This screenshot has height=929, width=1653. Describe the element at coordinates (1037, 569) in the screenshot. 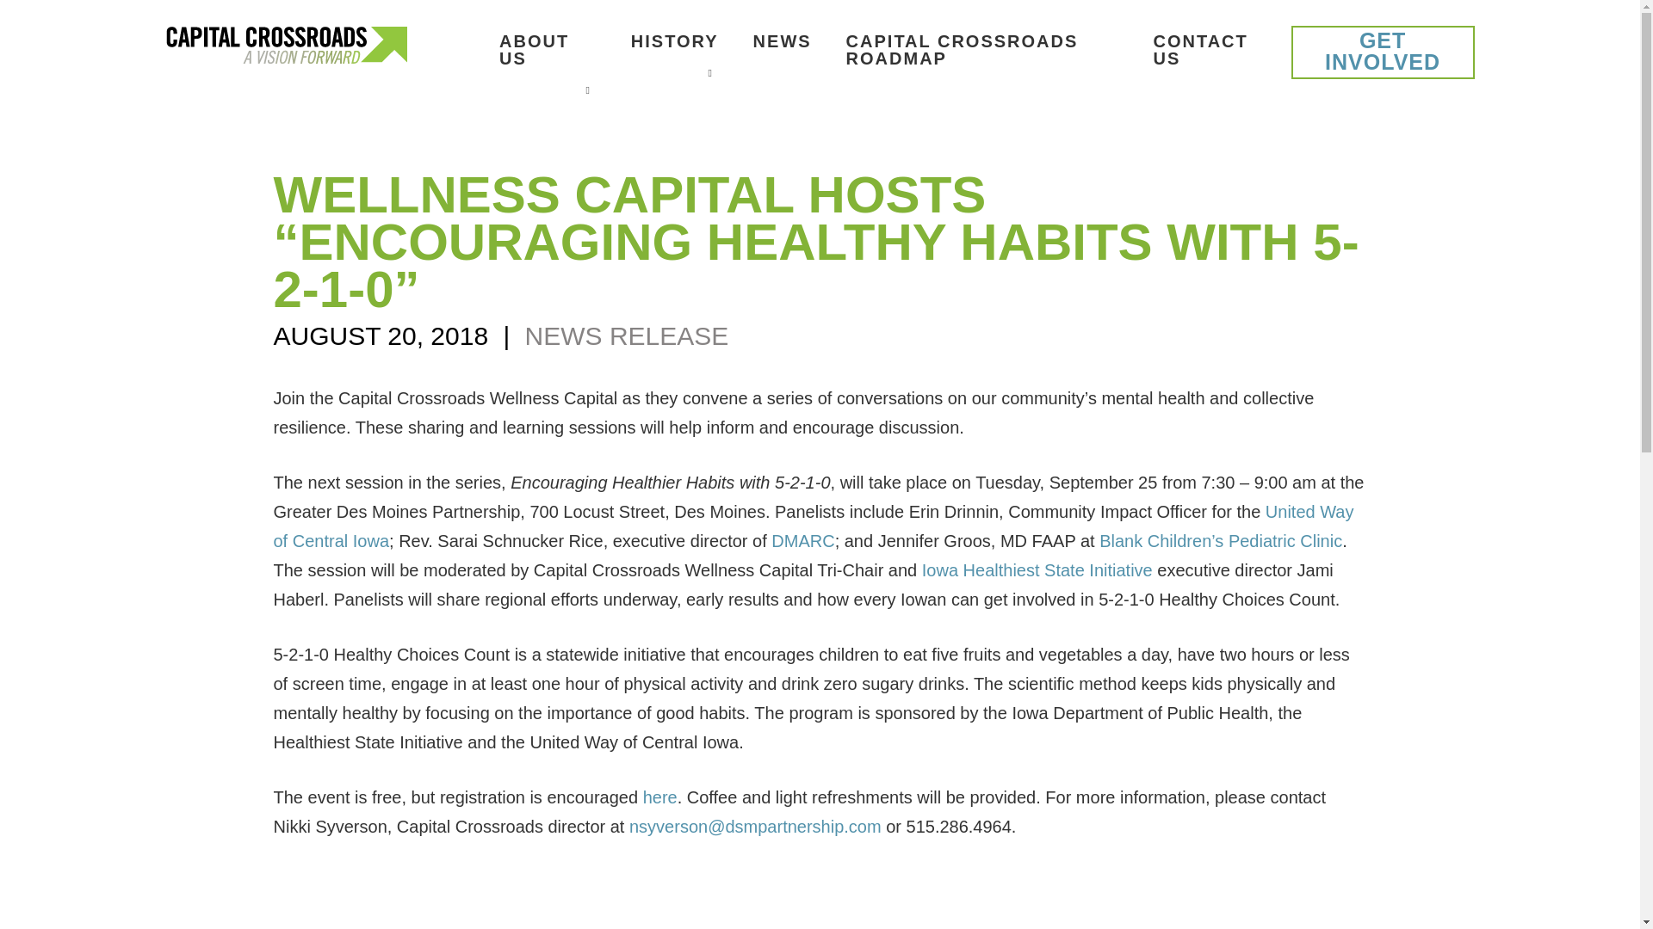

I see `Iowa Healthiest State Initiative` at that location.